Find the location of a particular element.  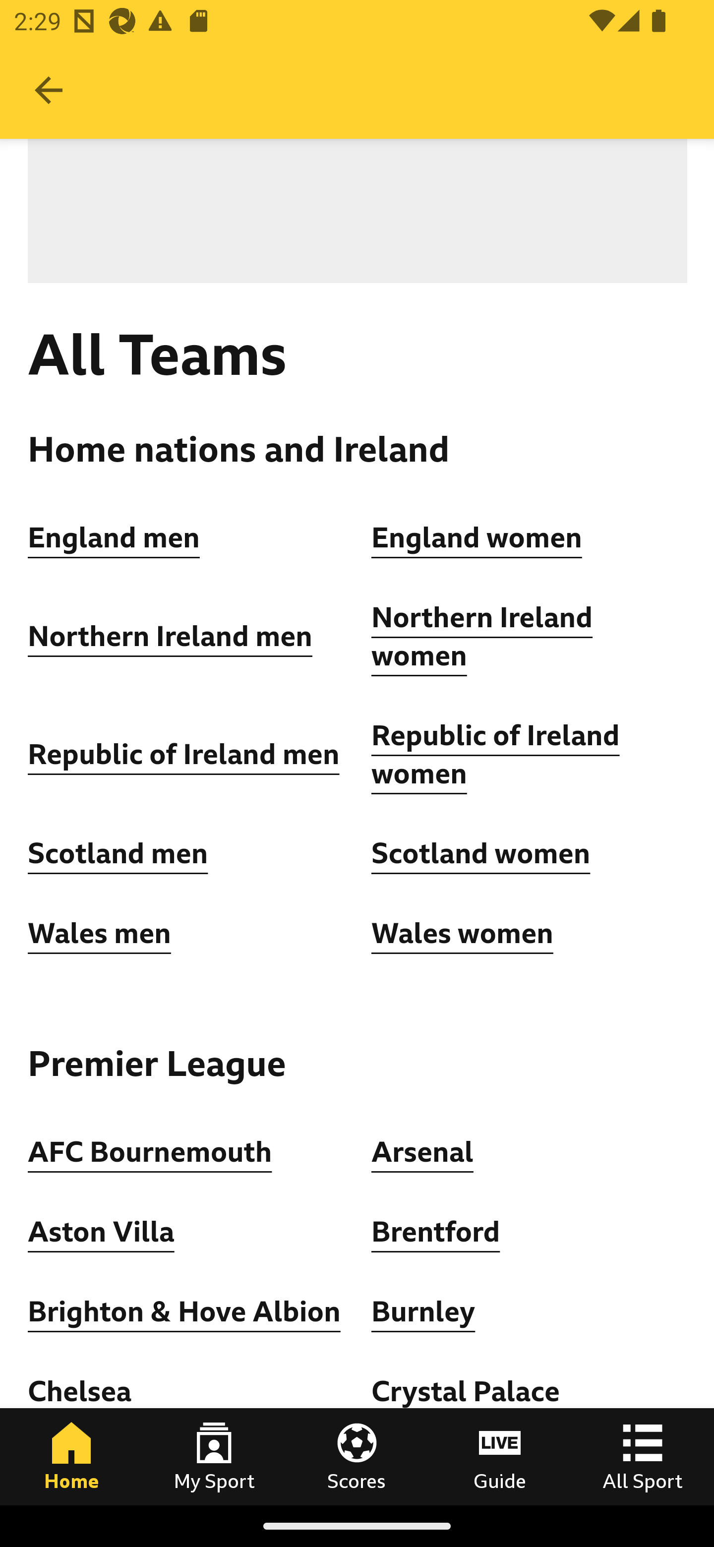

Brighton & Hove Albion is located at coordinates (184, 1312).